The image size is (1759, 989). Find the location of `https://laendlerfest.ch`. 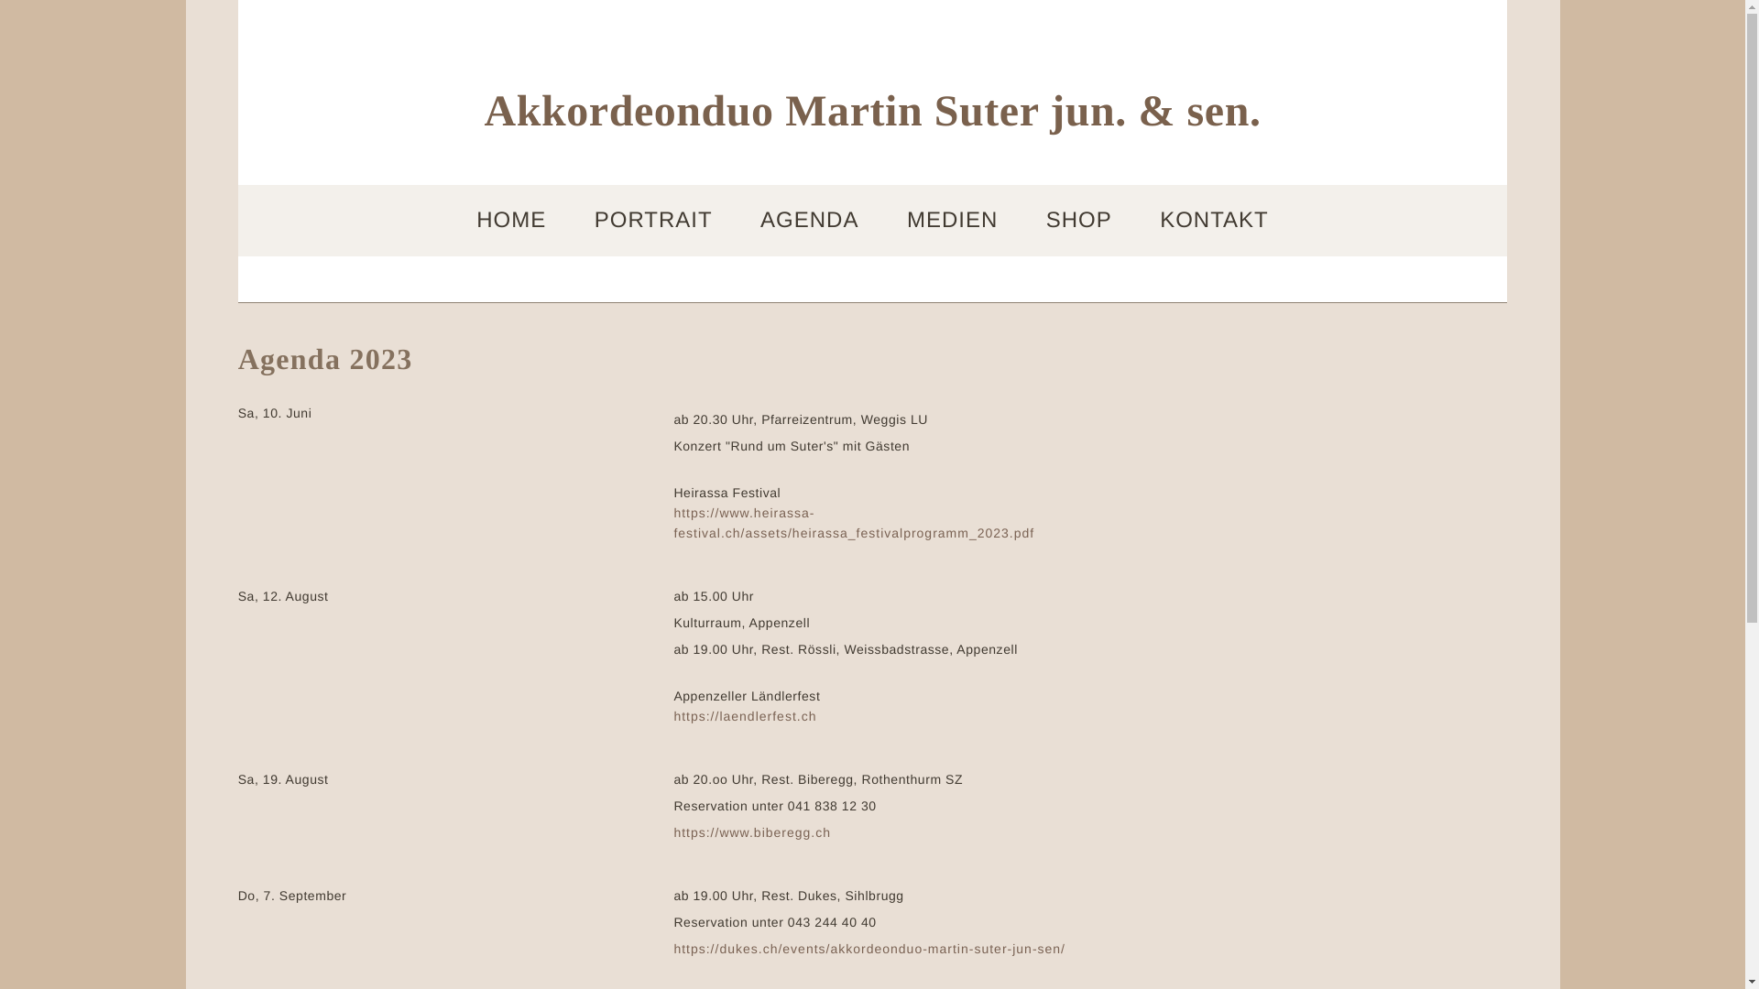

https://laendlerfest.ch is located at coordinates (745, 716).